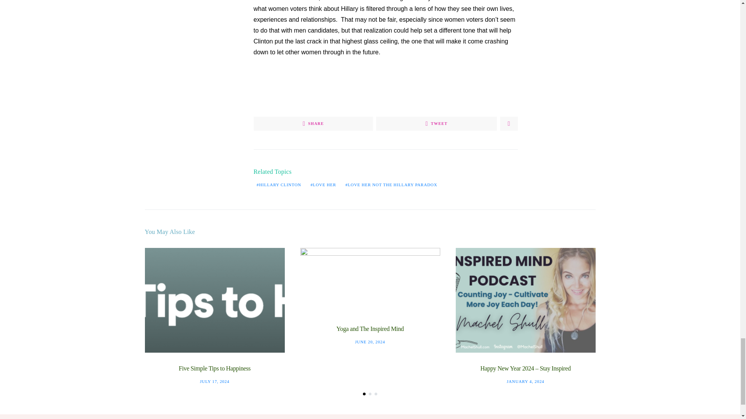 Image resolution: width=746 pixels, height=419 pixels. I want to click on TWEET, so click(436, 123).